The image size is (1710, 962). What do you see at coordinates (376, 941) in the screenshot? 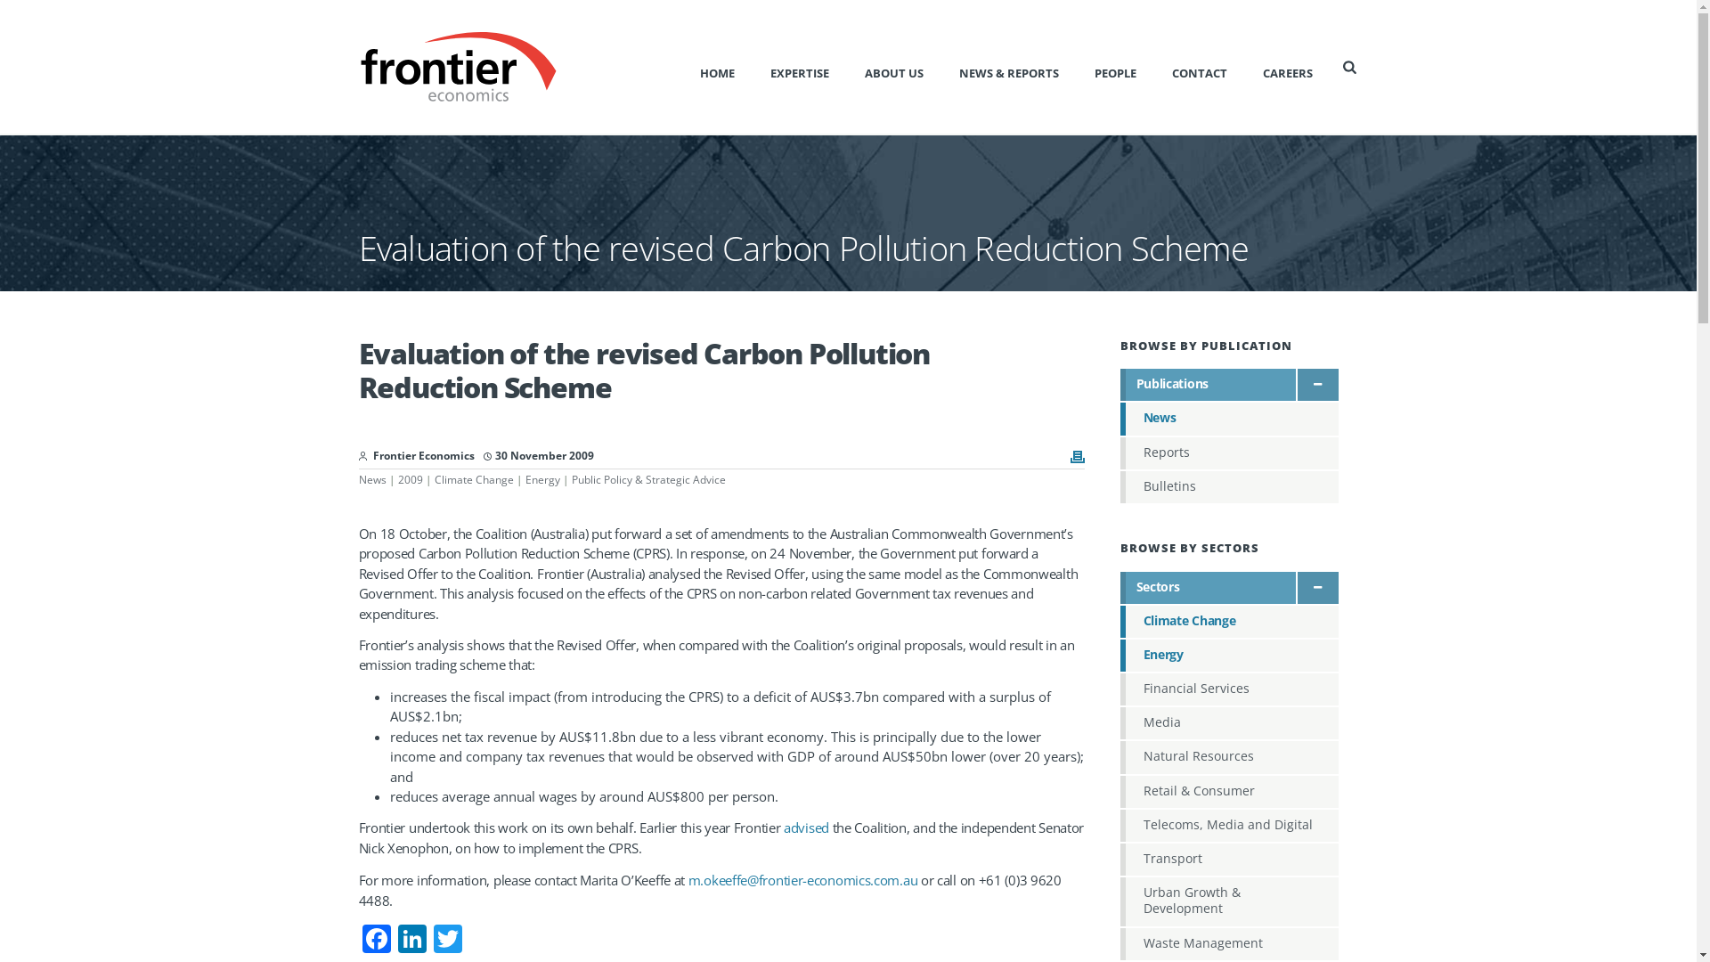
I see `Facebook` at bounding box center [376, 941].